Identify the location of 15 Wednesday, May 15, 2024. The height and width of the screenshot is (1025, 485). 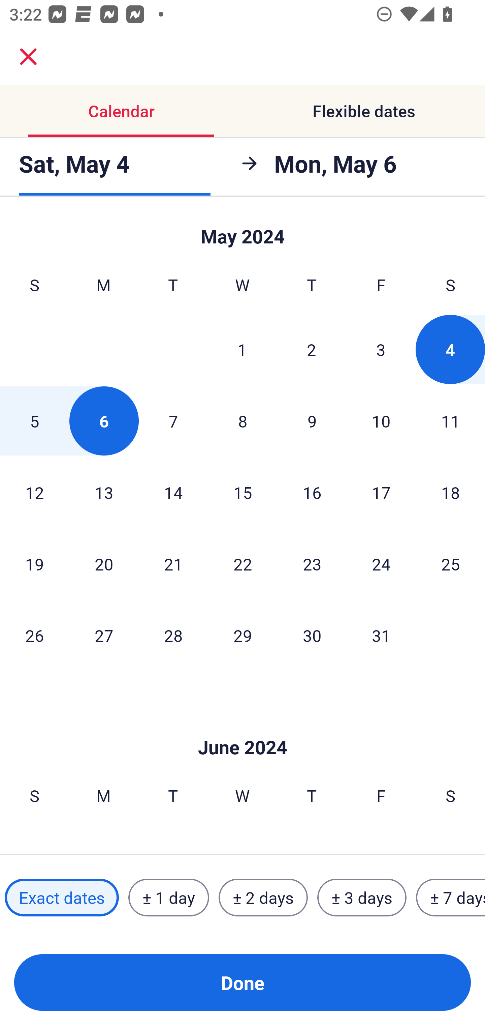
(243, 492).